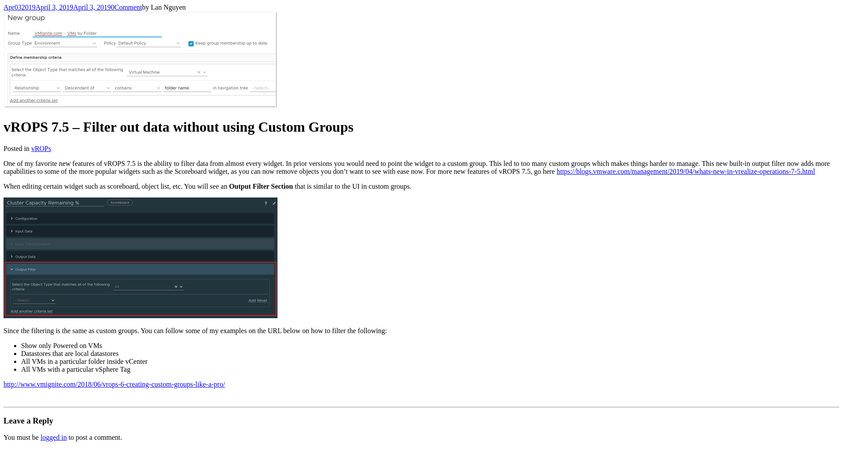 The image size is (843, 474). What do you see at coordinates (57, 7) in the screenshot?
I see `Apr032019April 3, 2019April 3, 2019` at bounding box center [57, 7].